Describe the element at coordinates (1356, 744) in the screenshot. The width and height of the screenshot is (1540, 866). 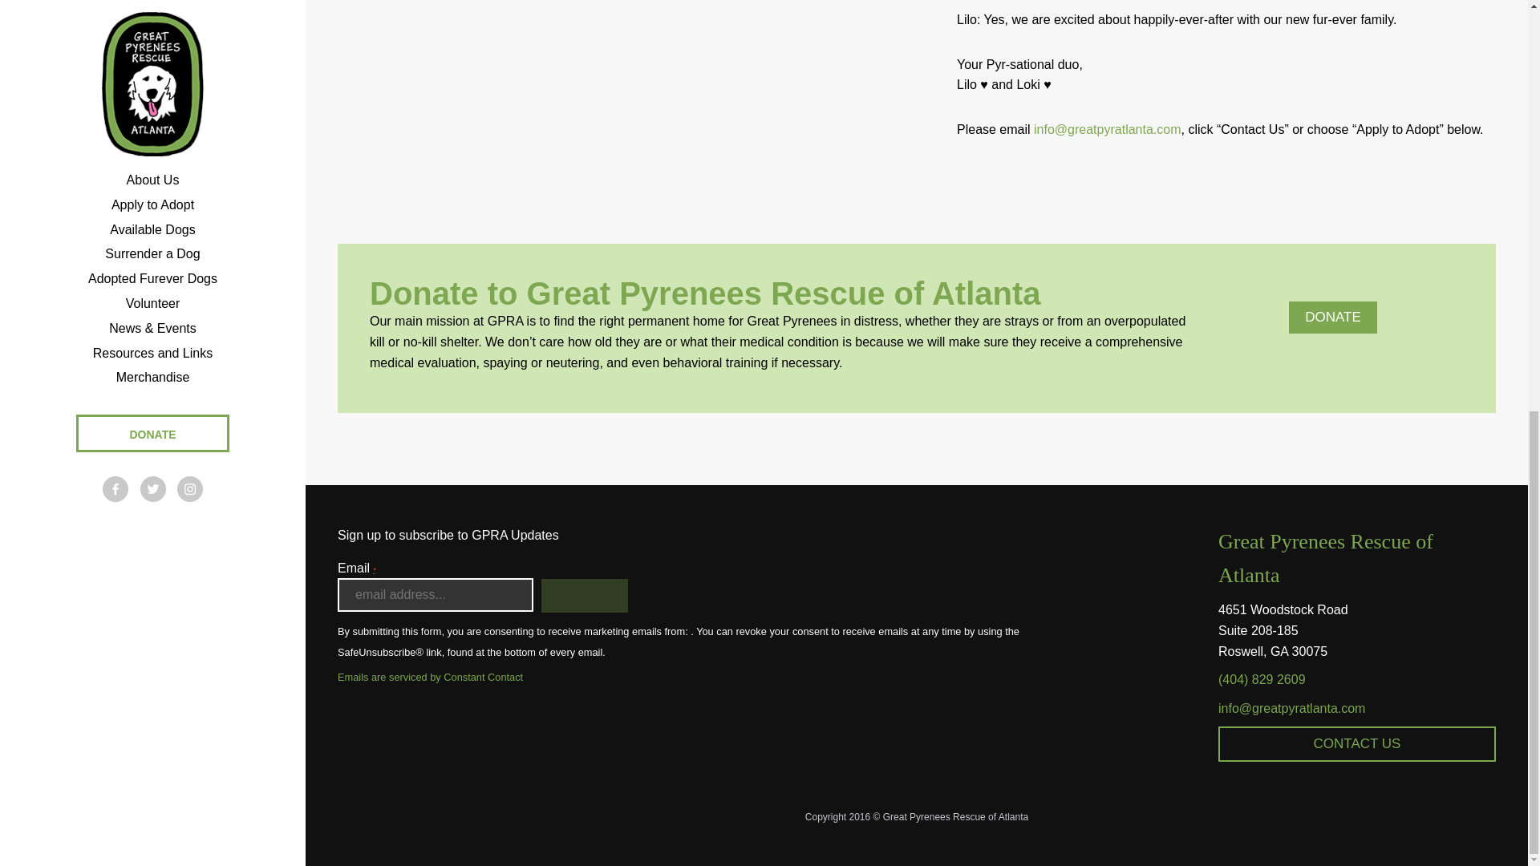
I see `CONTACT US` at that location.